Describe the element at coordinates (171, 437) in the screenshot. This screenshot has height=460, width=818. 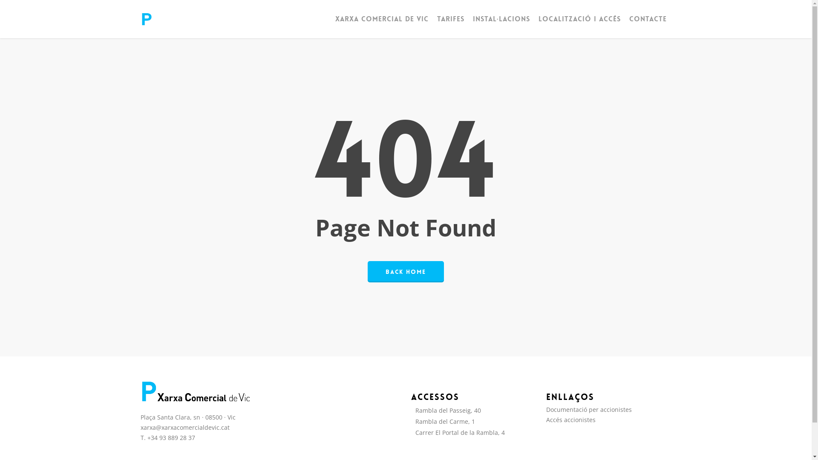
I see `+34 93 889 28 37` at that location.